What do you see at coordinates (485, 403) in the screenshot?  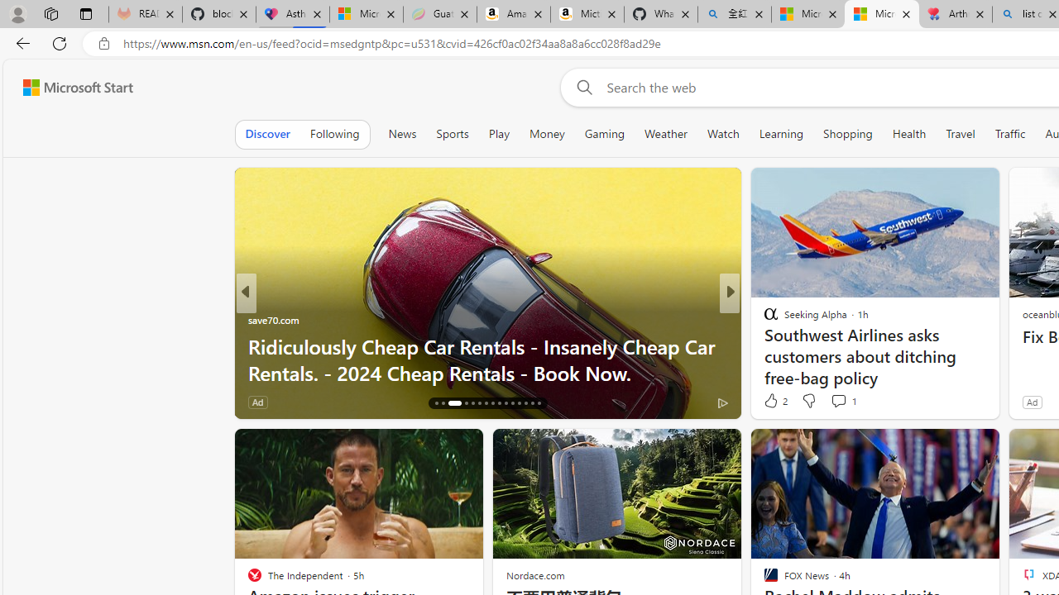 I see `AutomationID: tab-22` at bounding box center [485, 403].